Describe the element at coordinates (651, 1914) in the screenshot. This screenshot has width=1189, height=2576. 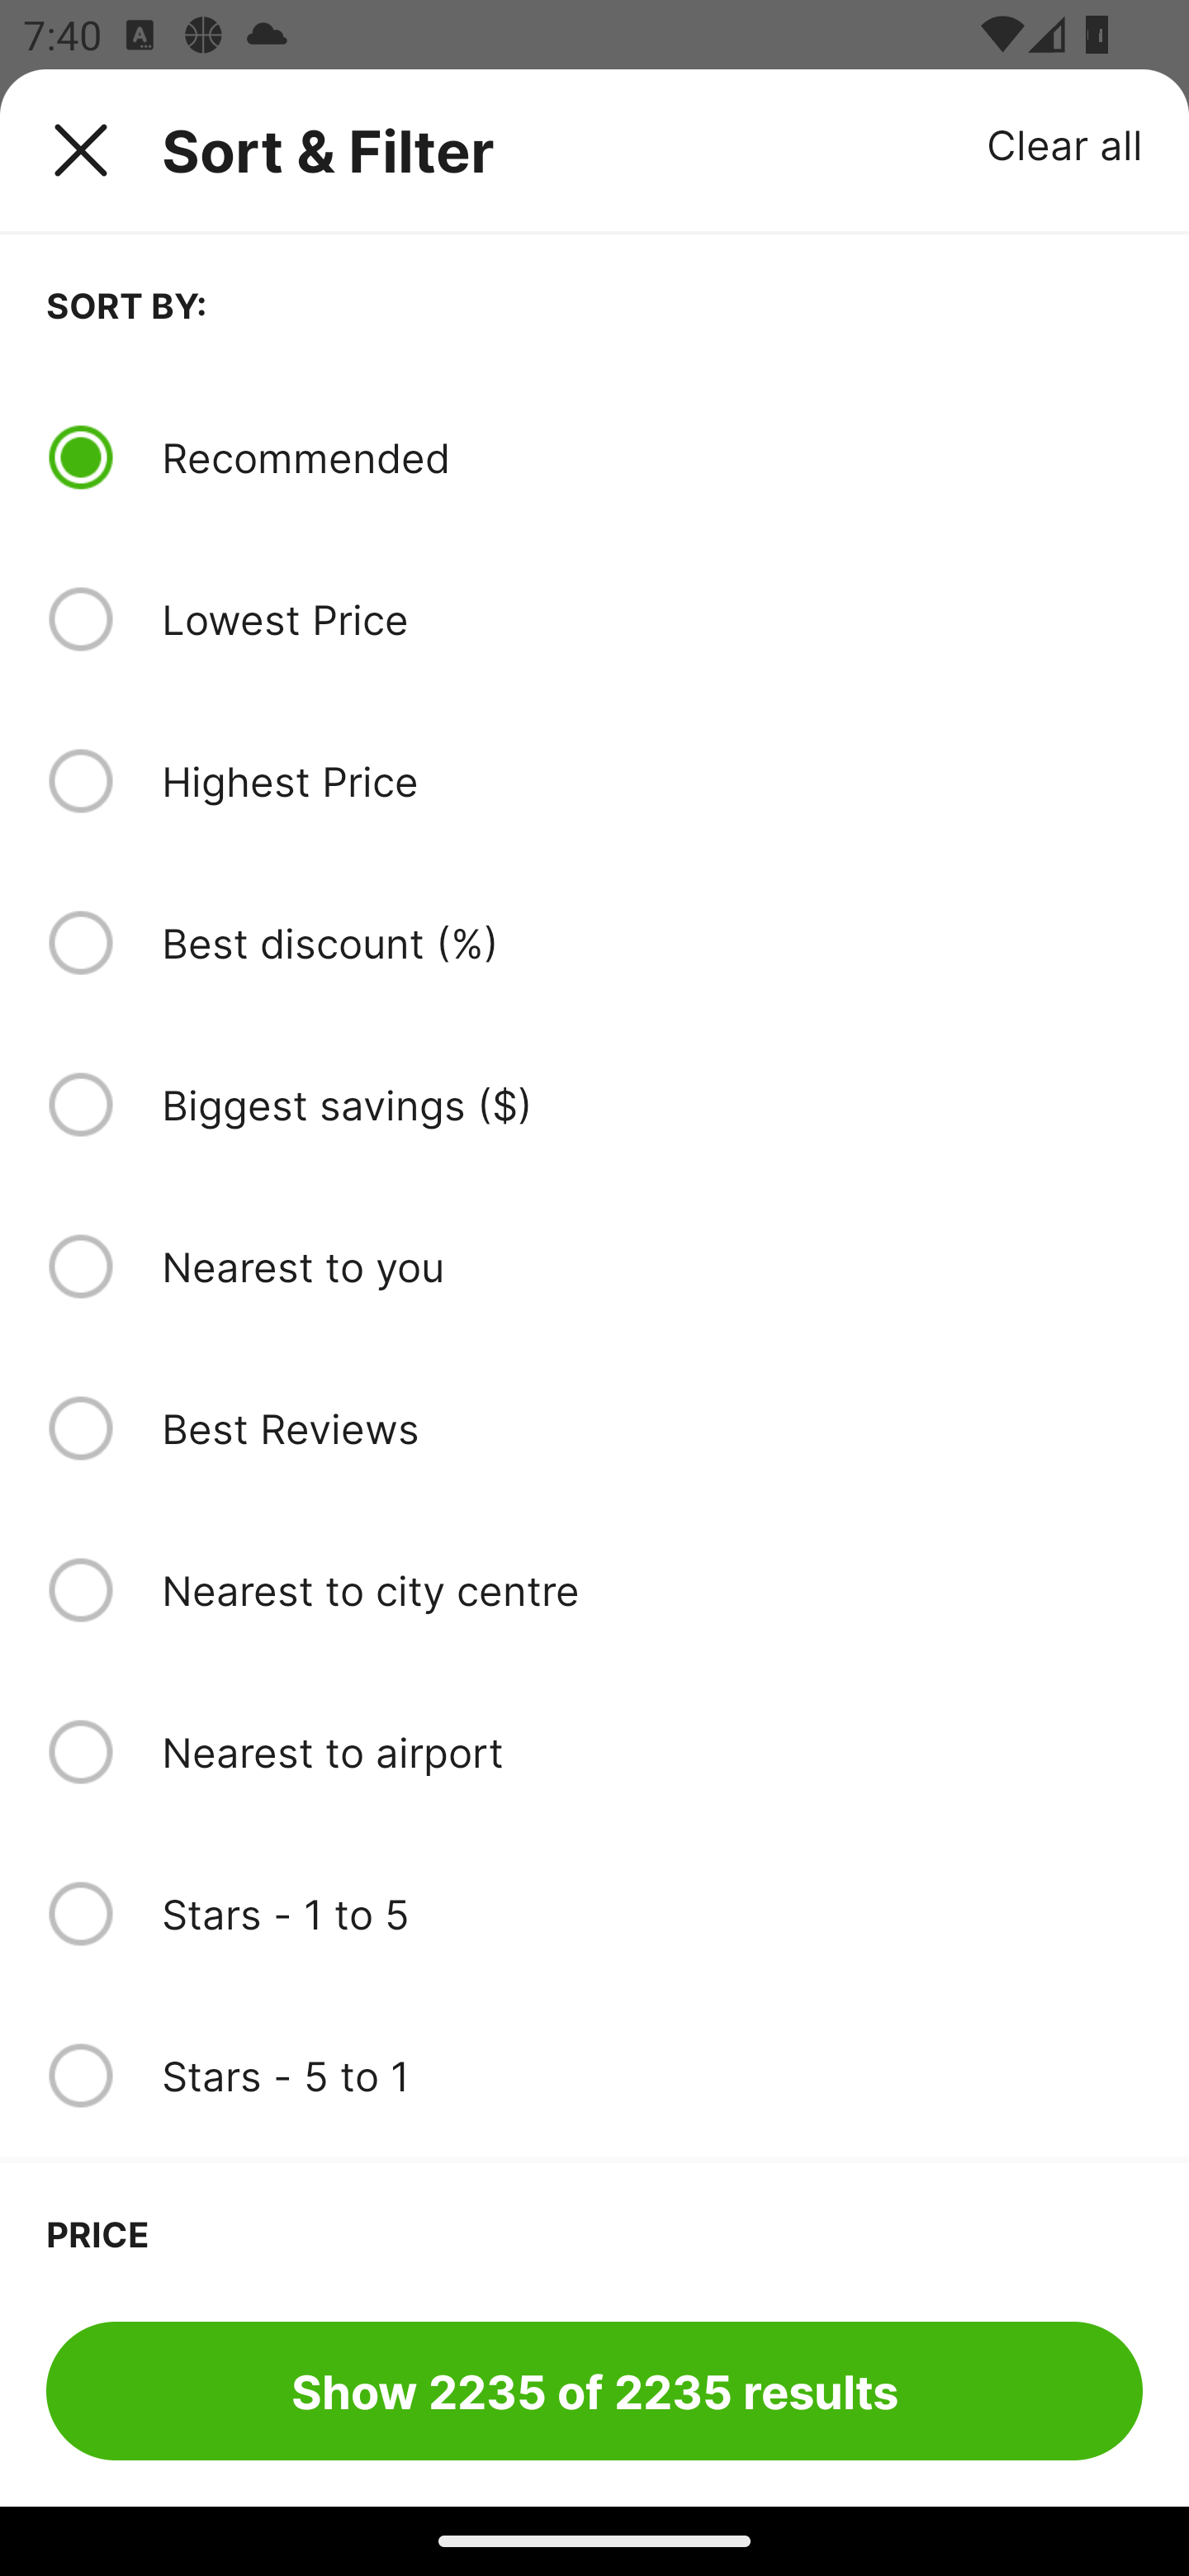
I see `Stars - 1 to 5` at that location.